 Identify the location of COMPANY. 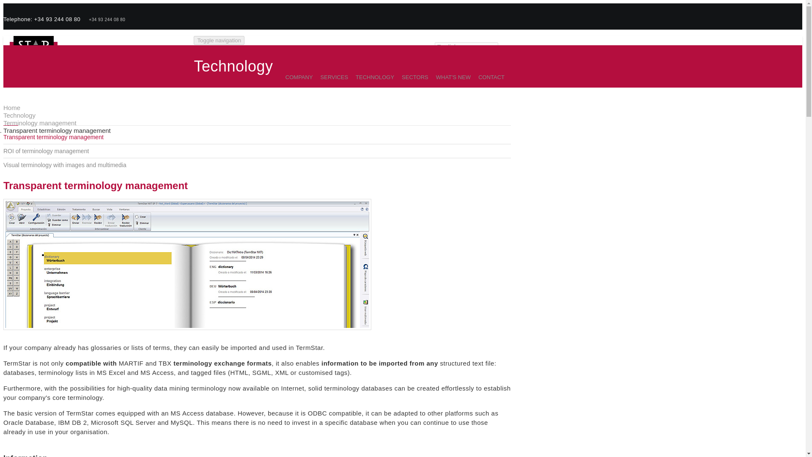
(295, 77).